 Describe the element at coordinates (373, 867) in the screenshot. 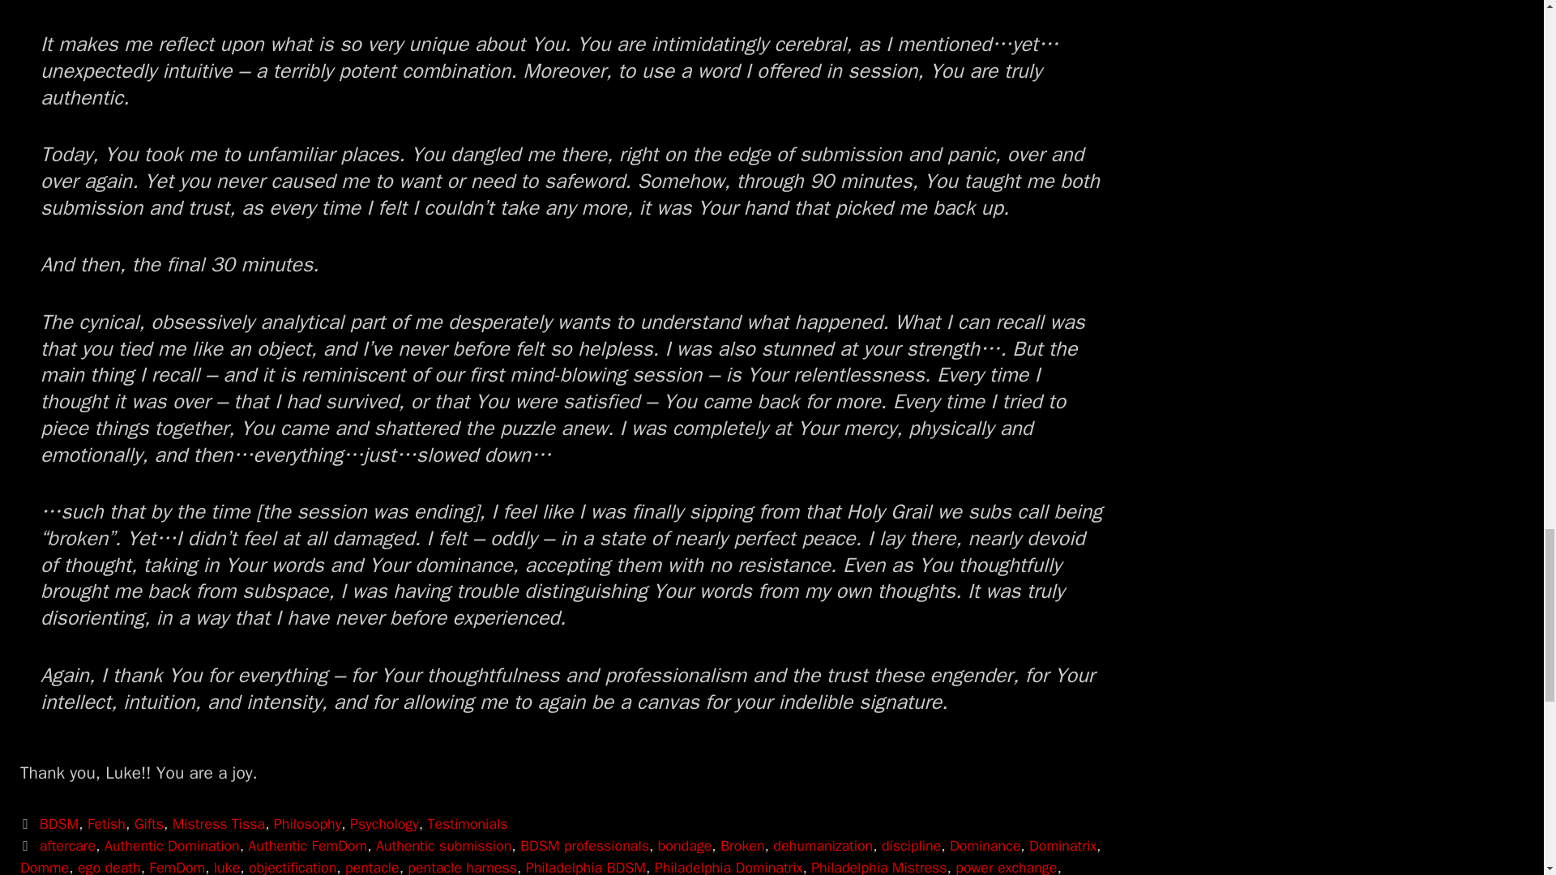

I see `pentacle` at that location.